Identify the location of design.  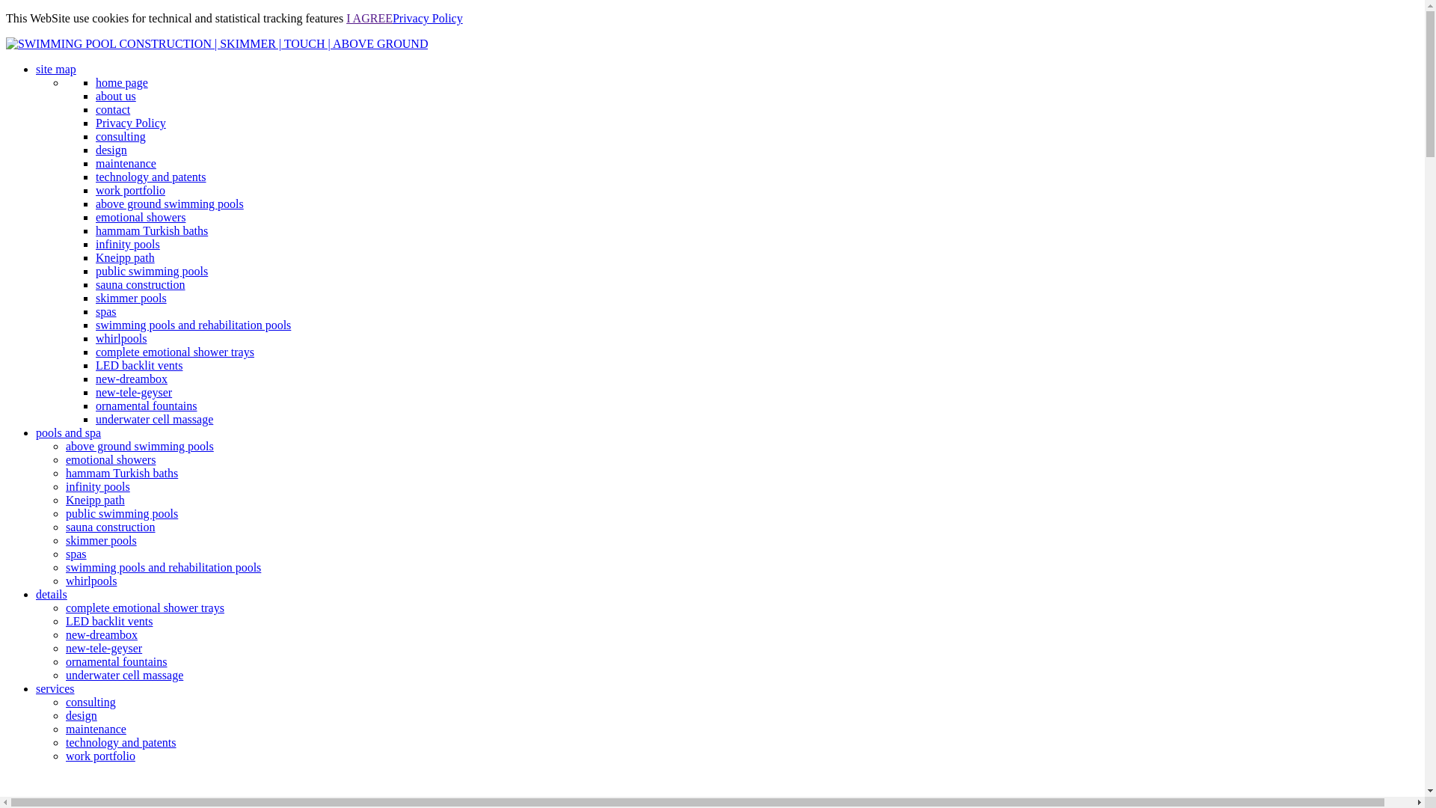
(111, 150).